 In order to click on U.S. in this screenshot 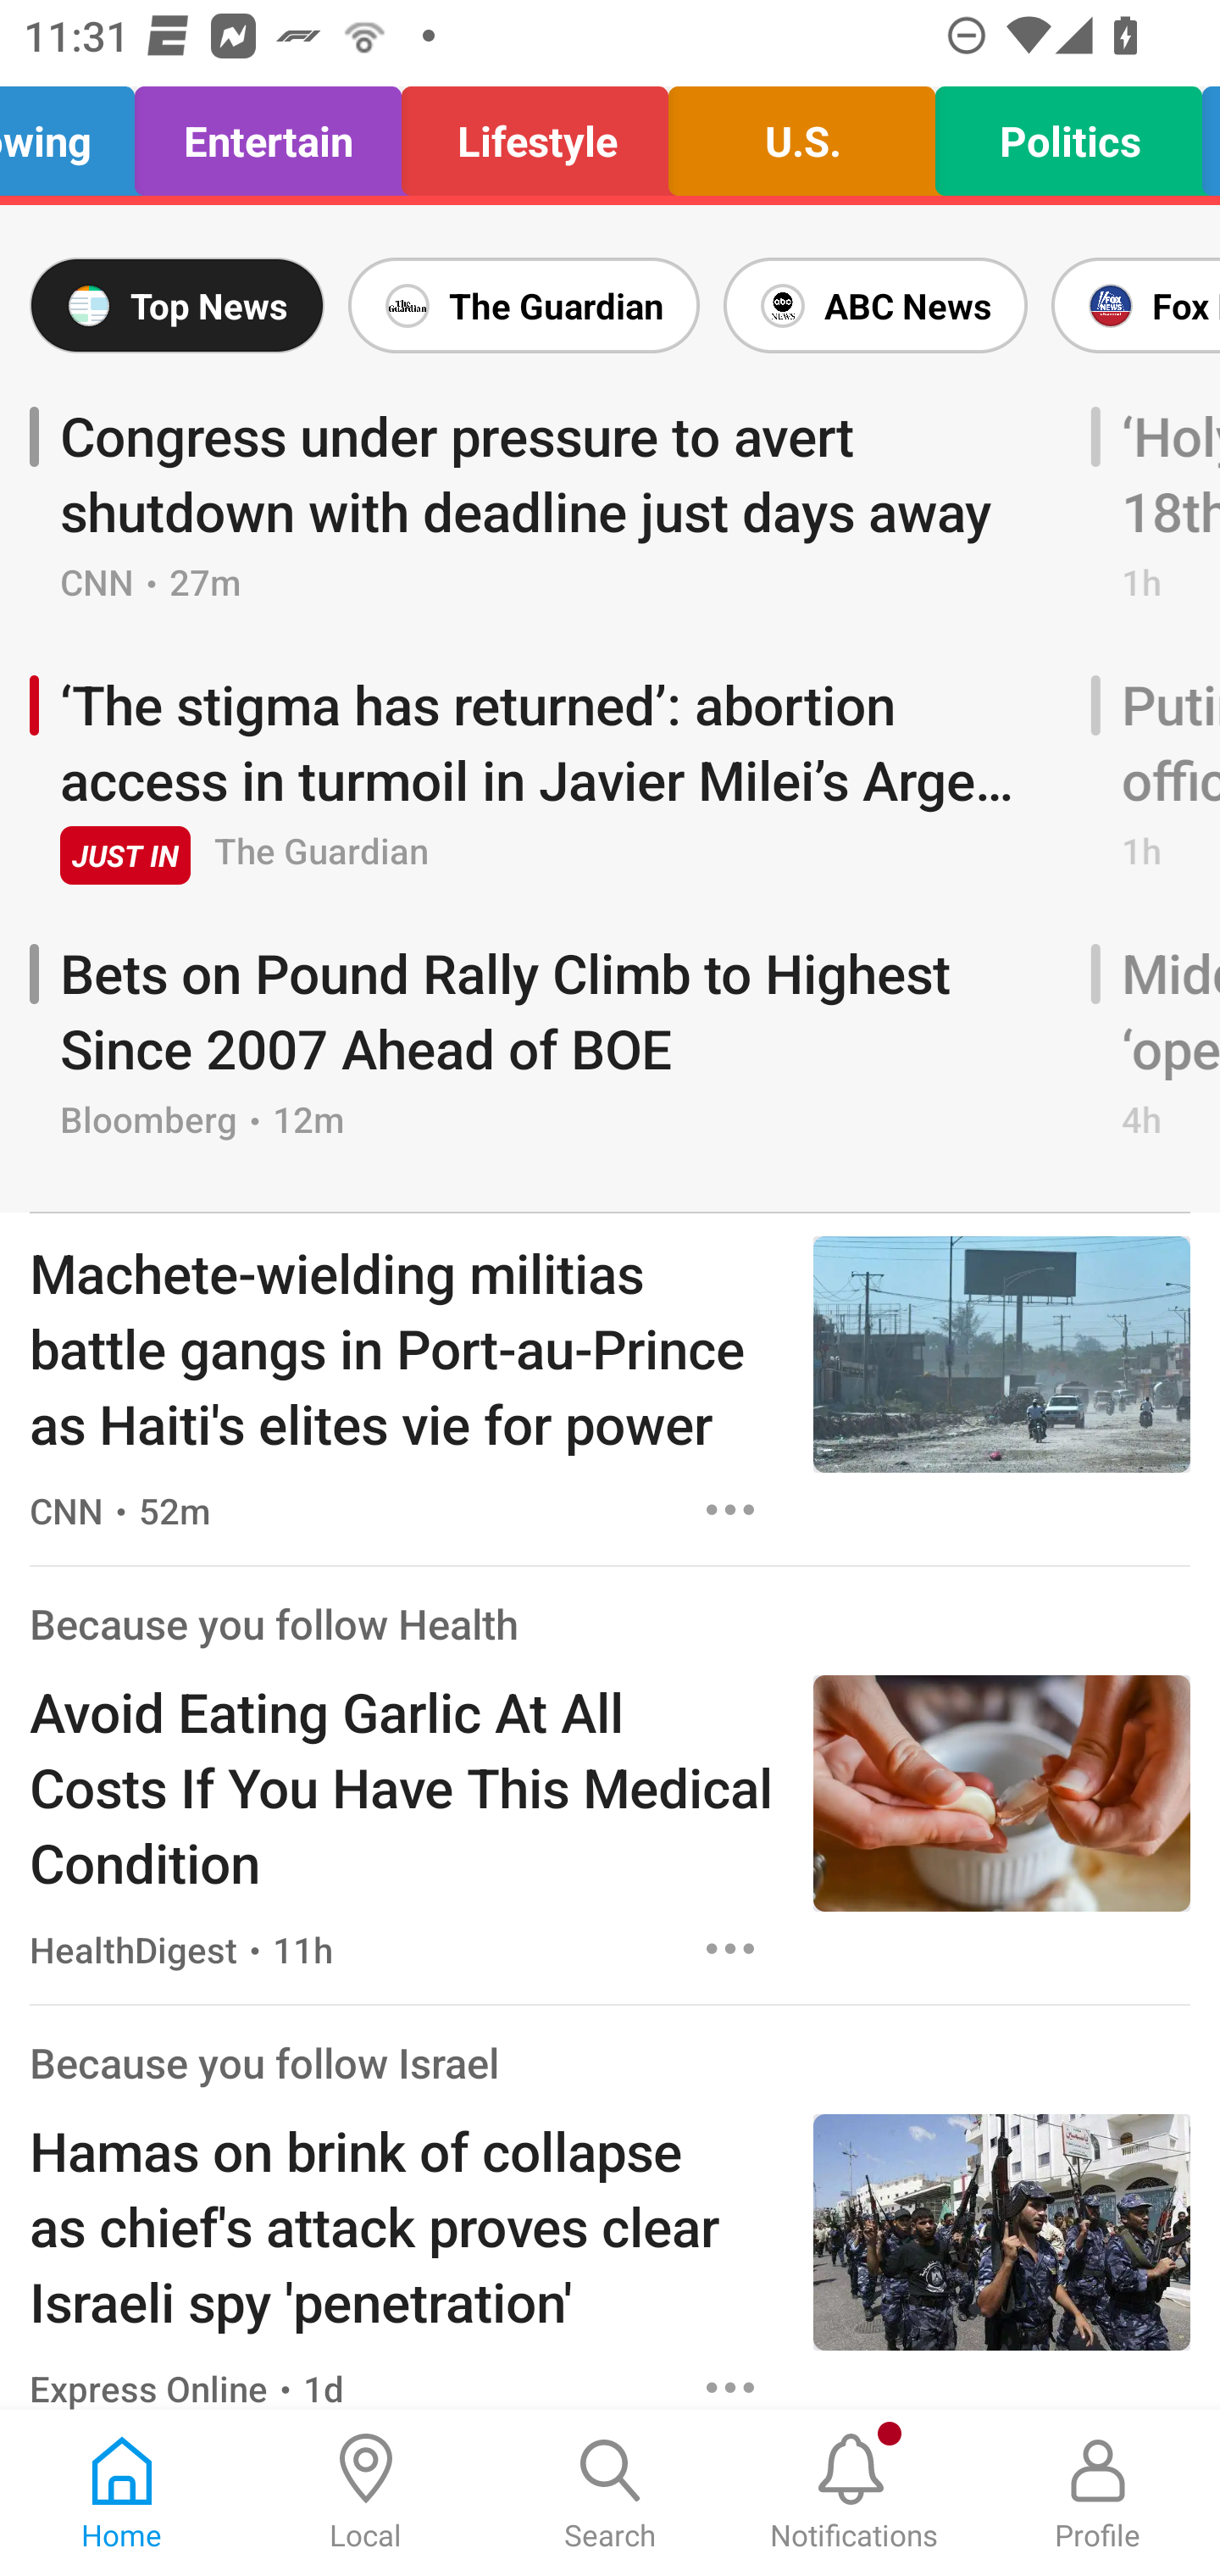, I will do `click(801, 134)`.